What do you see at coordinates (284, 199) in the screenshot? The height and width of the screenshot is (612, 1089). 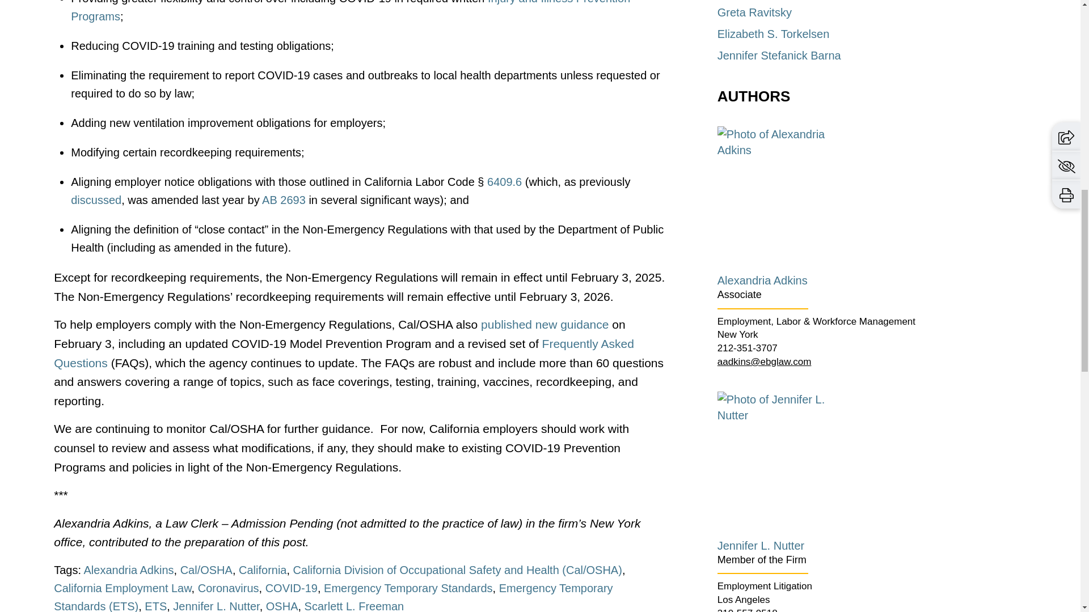 I see `AB 2693` at bounding box center [284, 199].